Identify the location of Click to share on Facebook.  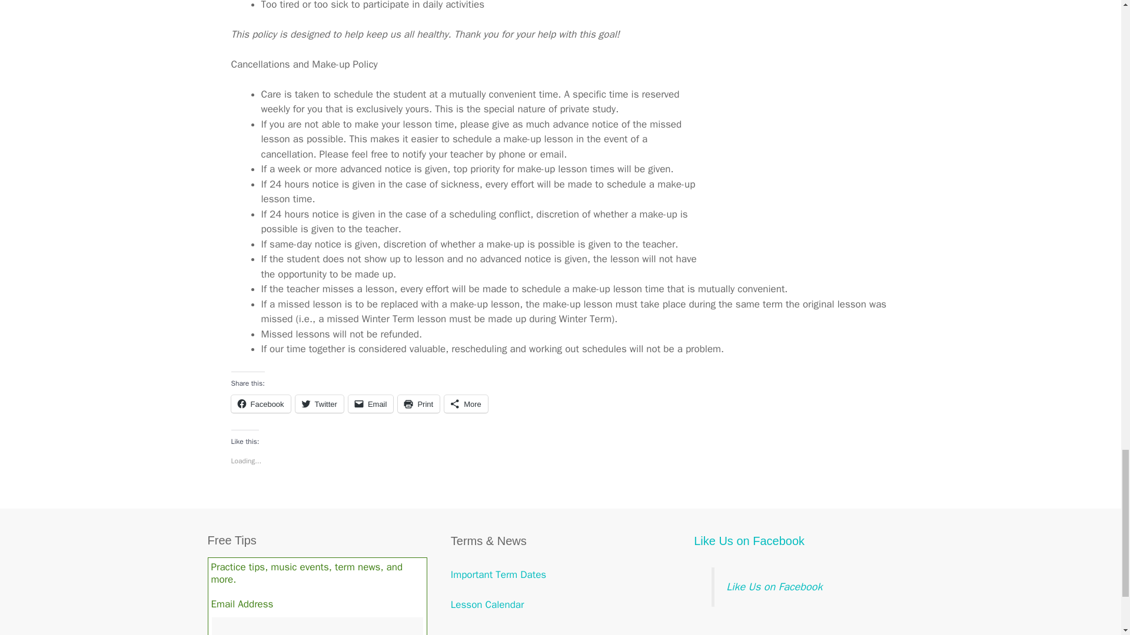
(260, 403).